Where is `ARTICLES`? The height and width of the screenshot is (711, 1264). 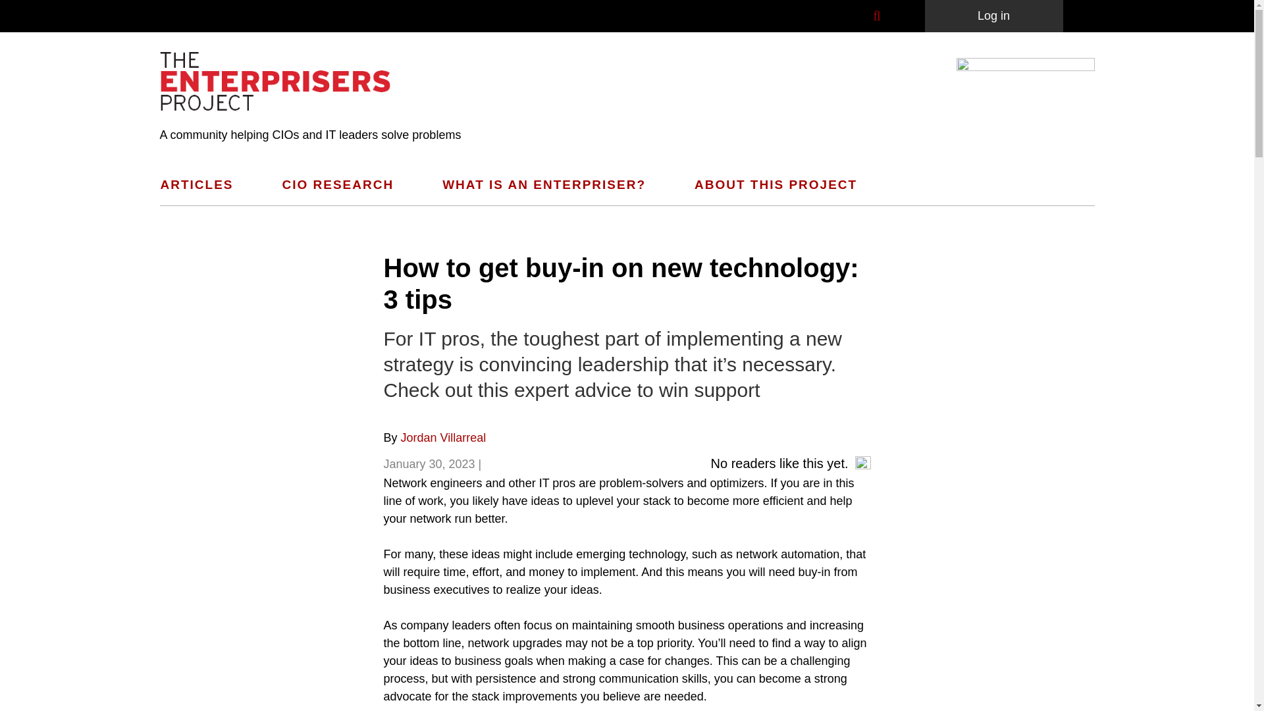
ARTICLES is located at coordinates (205, 185).